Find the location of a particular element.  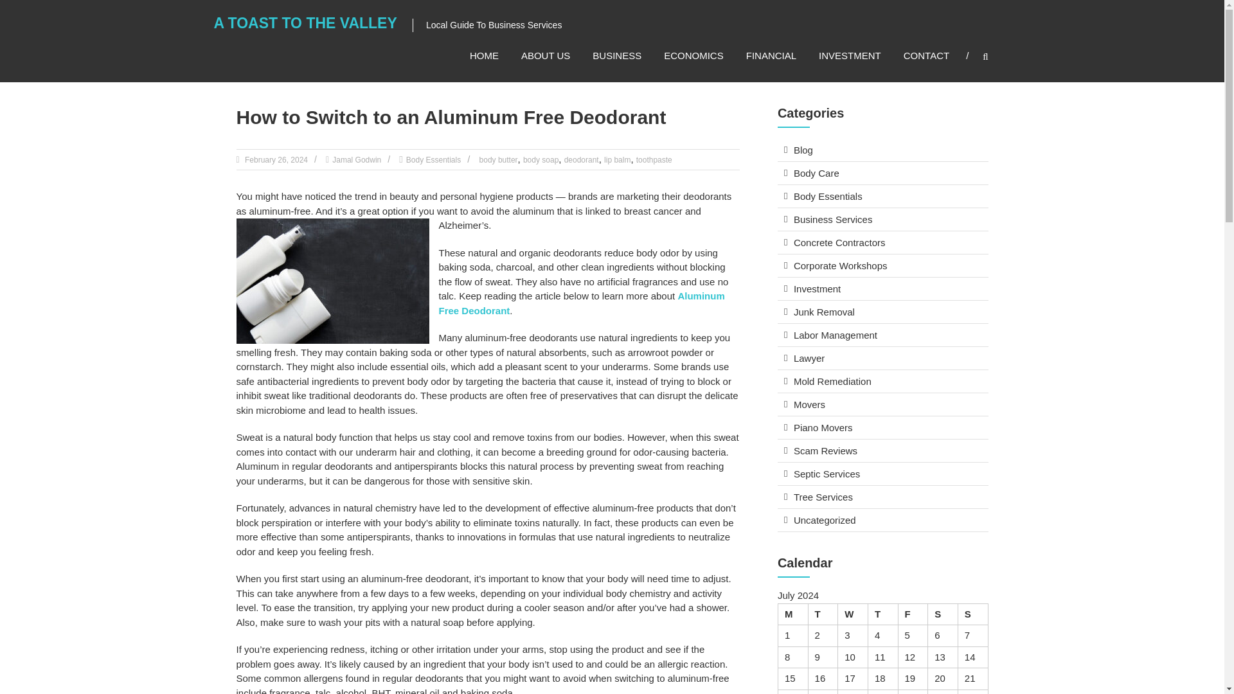

INVESTMENT is located at coordinates (850, 55).